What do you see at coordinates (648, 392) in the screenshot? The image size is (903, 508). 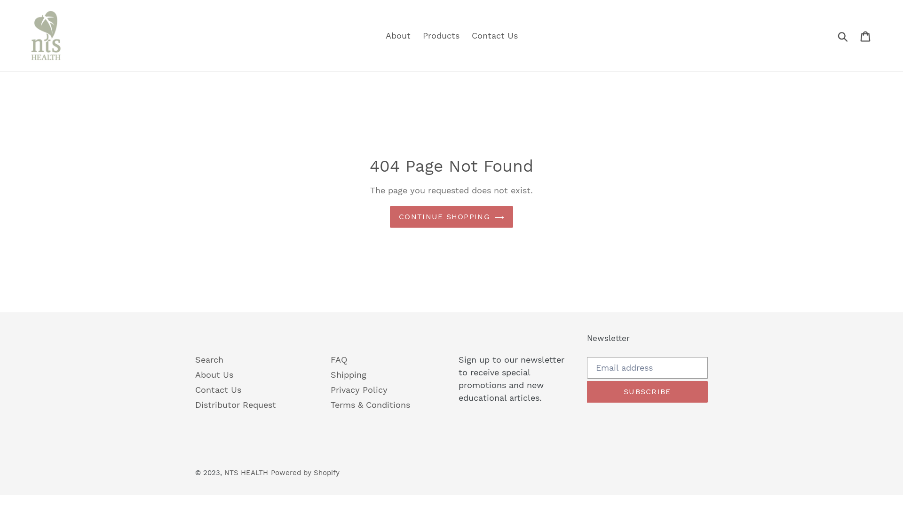 I see `SUBSCRIBE` at bounding box center [648, 392].